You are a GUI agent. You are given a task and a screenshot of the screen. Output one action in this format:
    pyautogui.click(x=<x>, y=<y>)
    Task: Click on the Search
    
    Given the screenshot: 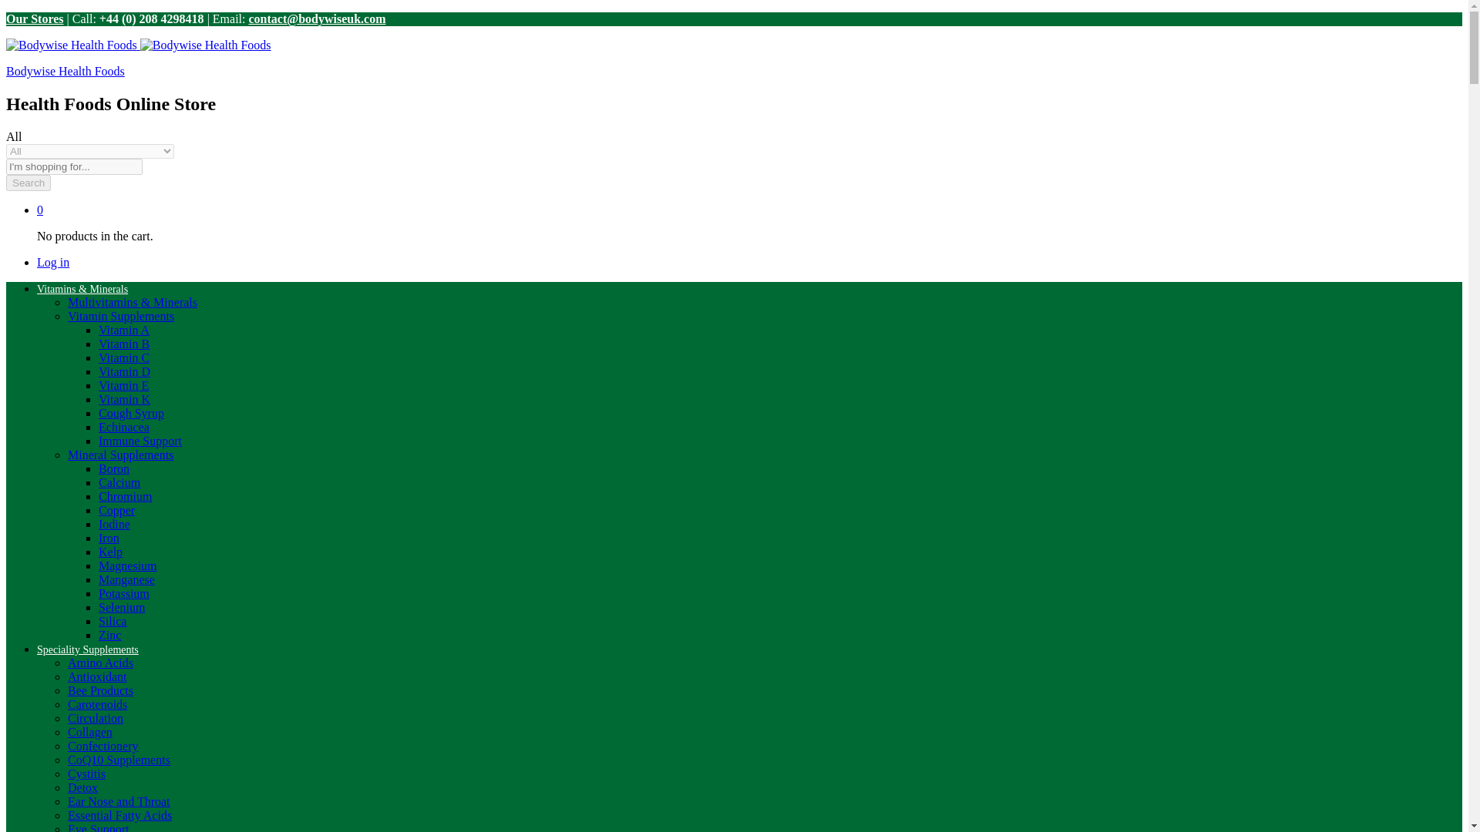 What is the action you would take?
    pyautogui.click(x=28, y=183)
    